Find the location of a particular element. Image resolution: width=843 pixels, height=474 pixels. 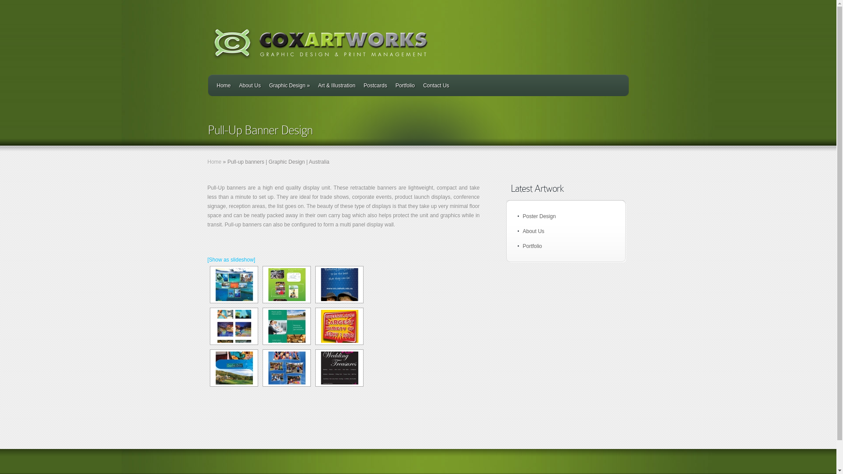

STThomasBannerstand is located at coordinates (286, 368).